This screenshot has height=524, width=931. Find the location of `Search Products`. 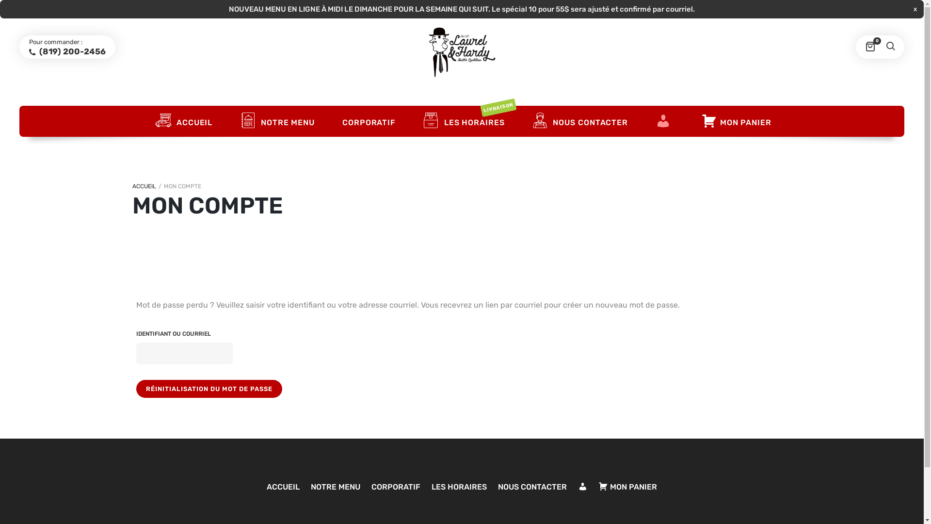

Search Products is located at coordinates (10, 9).